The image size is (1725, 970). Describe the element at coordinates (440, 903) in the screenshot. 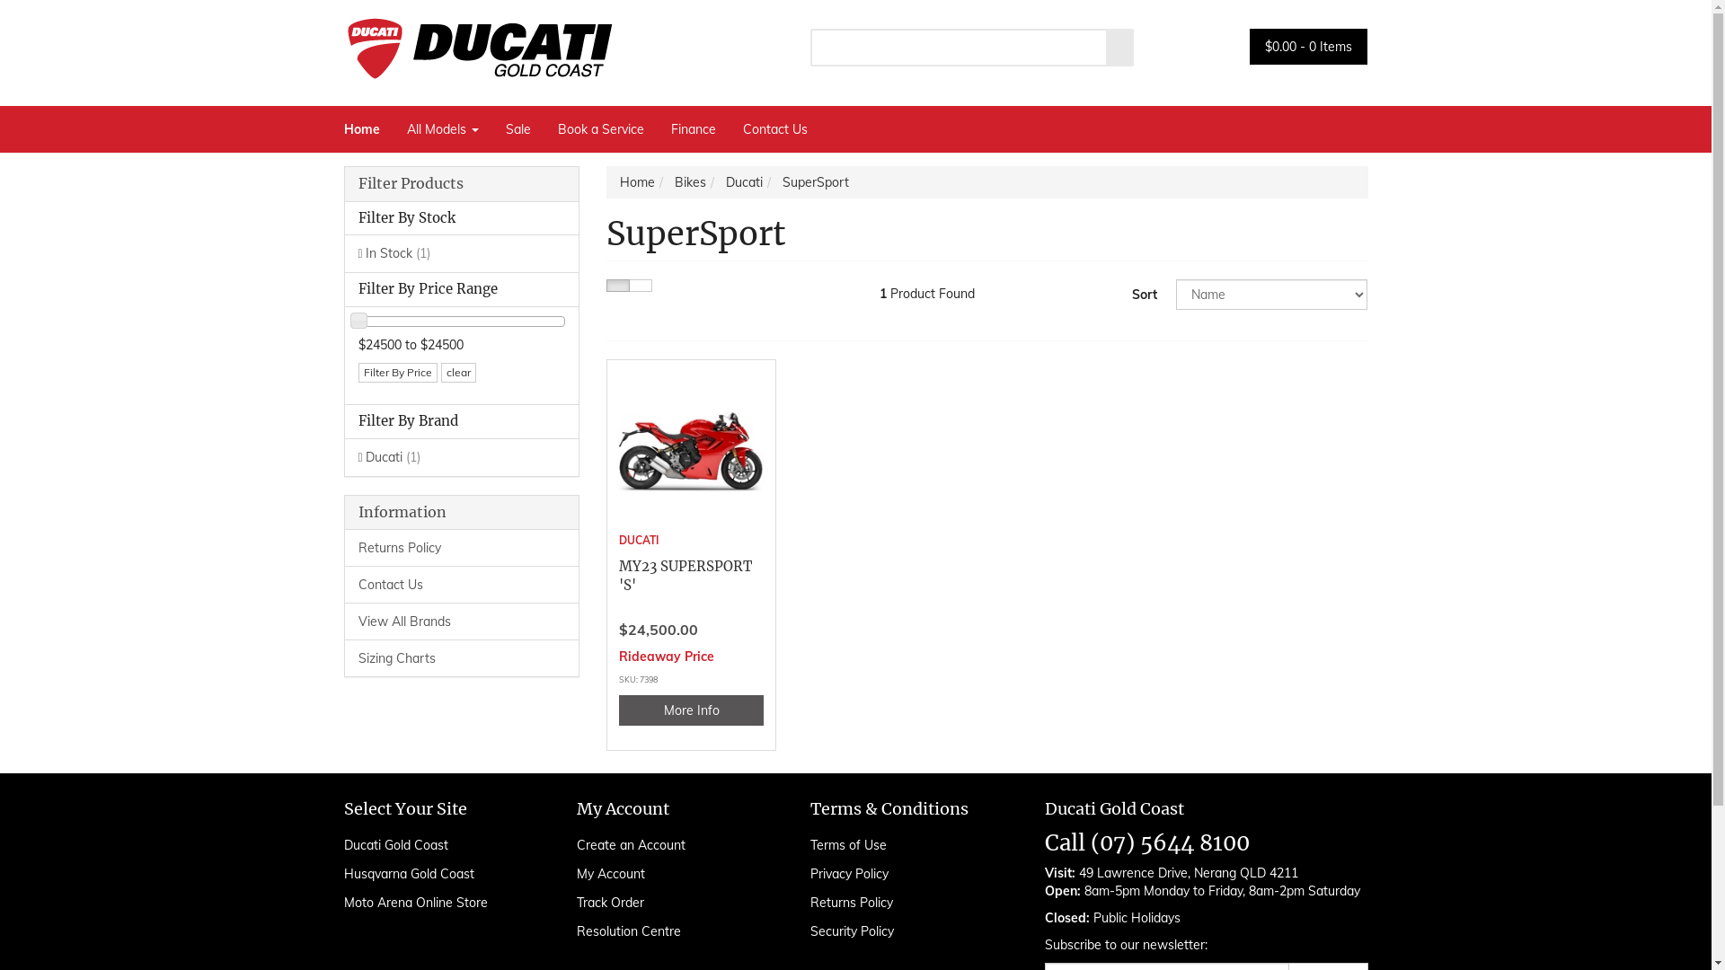

I see `Moto Arena Online Store` at that location.